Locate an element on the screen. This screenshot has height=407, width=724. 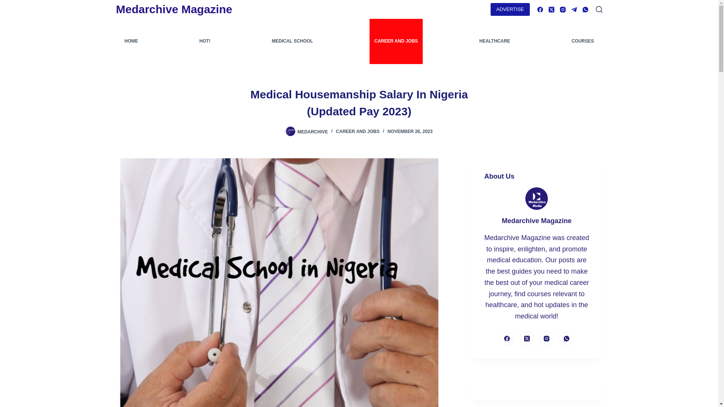
HEALTHCARE is located at coordinates (495, 41).